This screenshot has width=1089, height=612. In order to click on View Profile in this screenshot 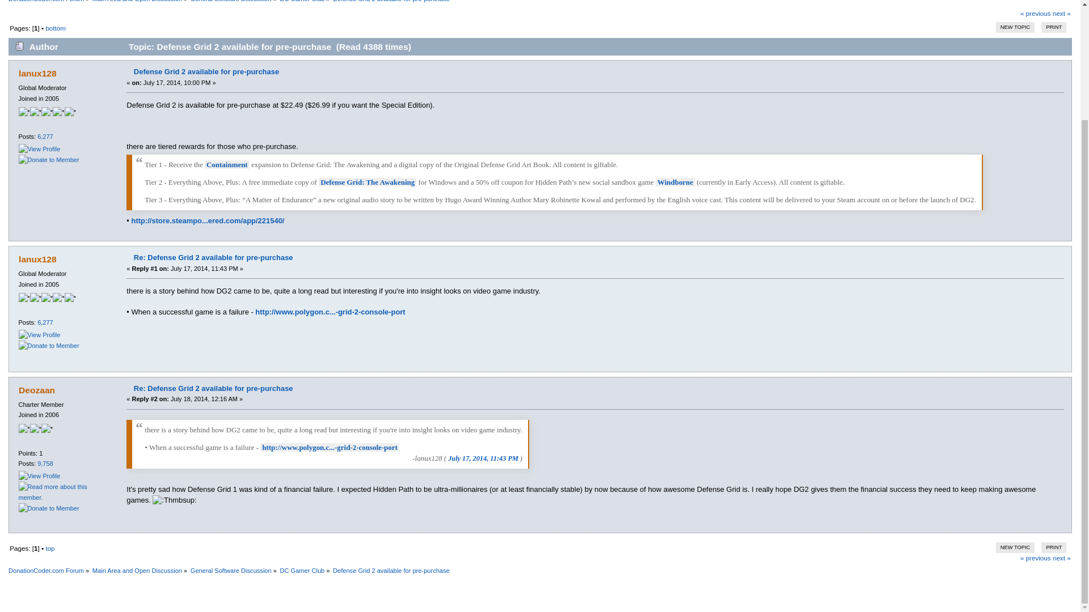, I will do `click(40, 335)`.